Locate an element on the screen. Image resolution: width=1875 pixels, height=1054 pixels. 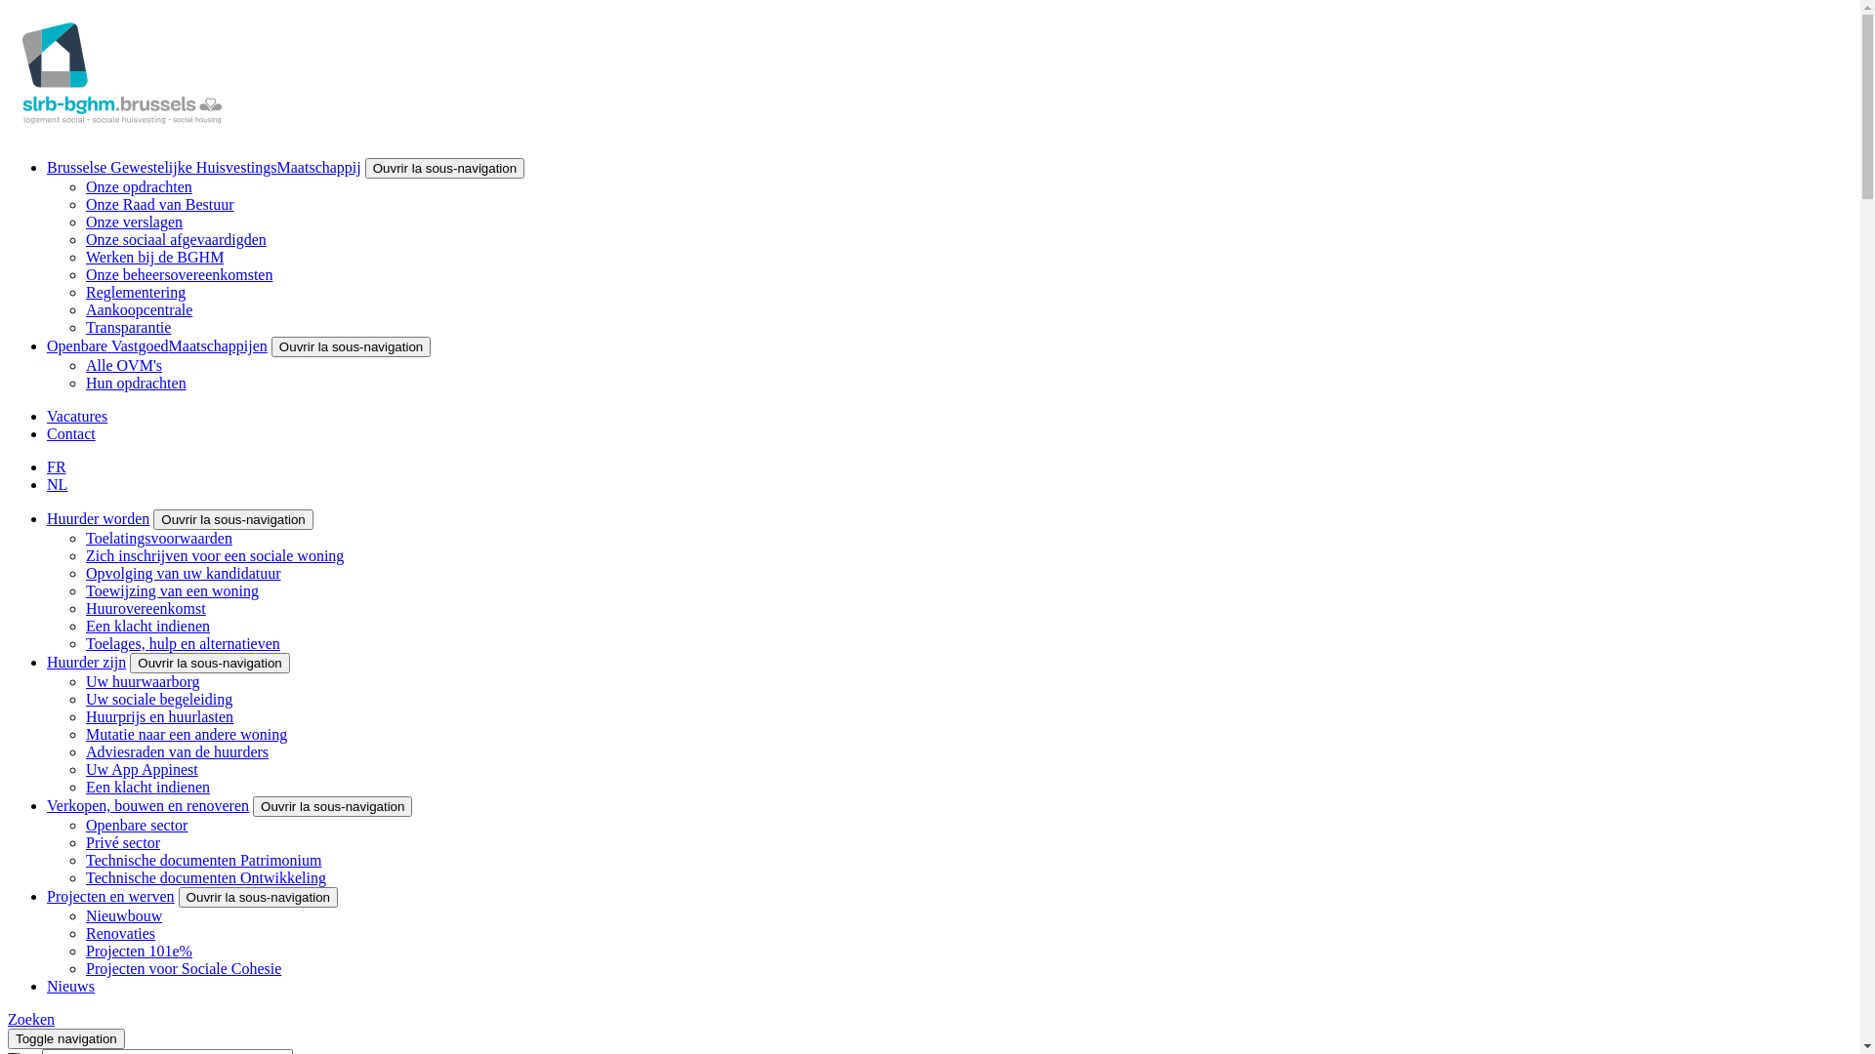
Ouvrir la sous-navigation is located at coordinates (352, 347).